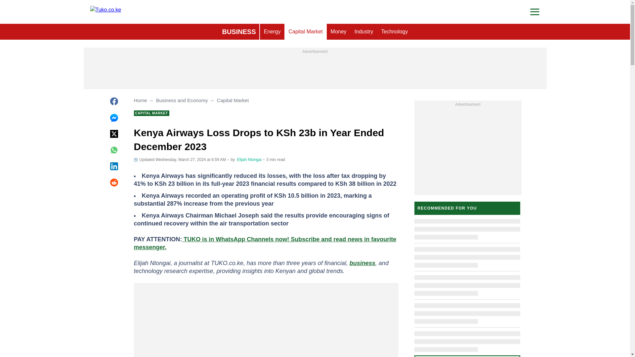 The width and height of the screenshot is (635, 357). Describe the element at coordinates (239, 32) in the screenshot. I see `BUSINESS` at that location.